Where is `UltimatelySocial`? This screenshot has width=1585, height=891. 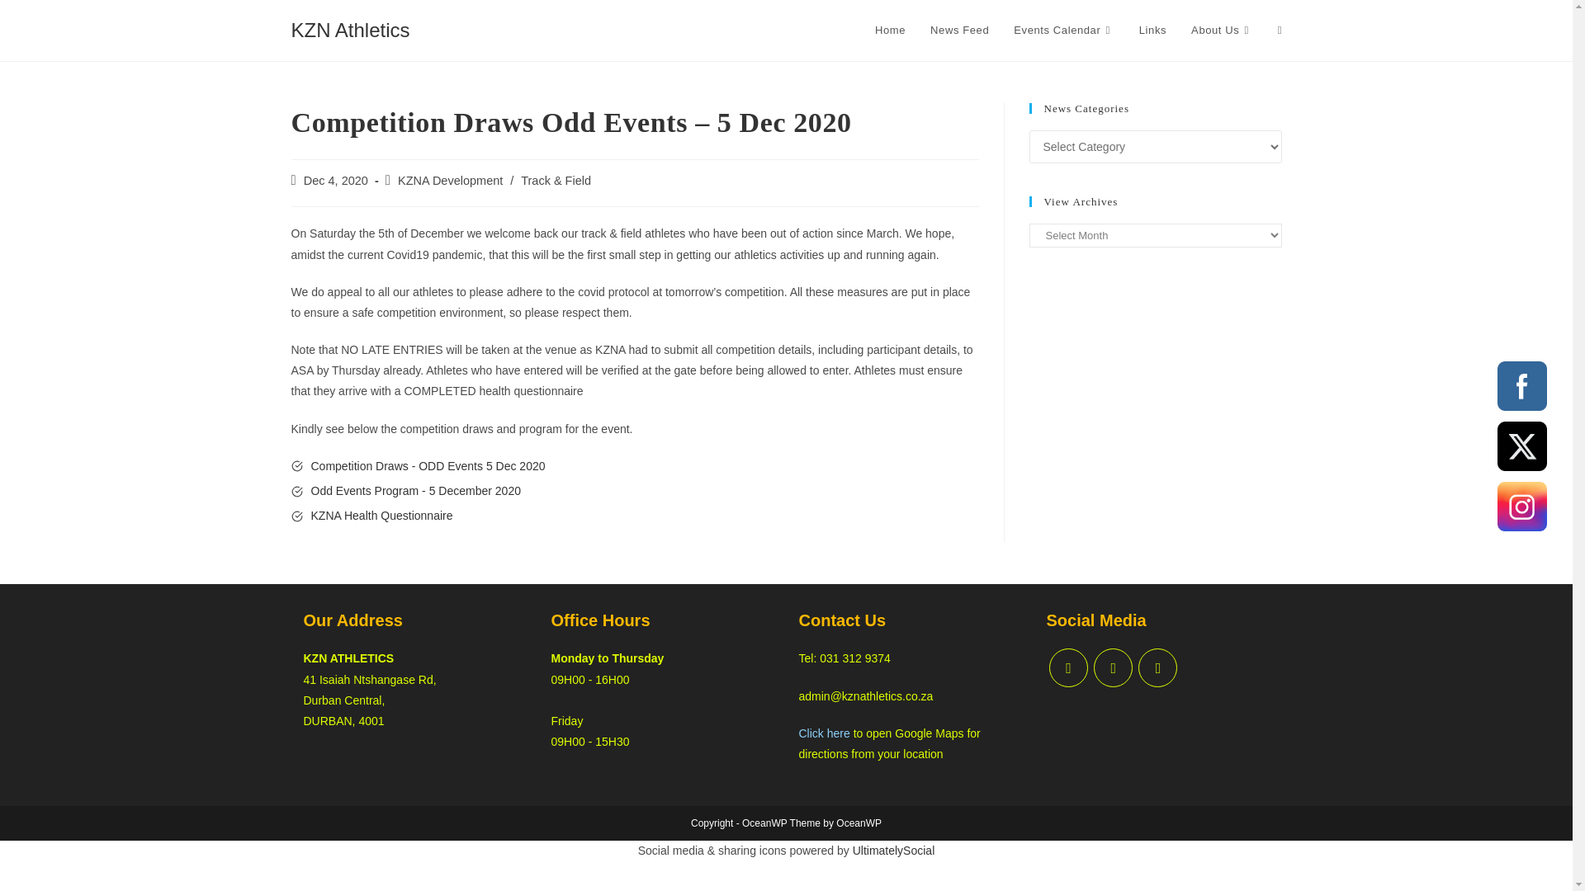
UltimatelySocial is located at coordinates (893, 850).